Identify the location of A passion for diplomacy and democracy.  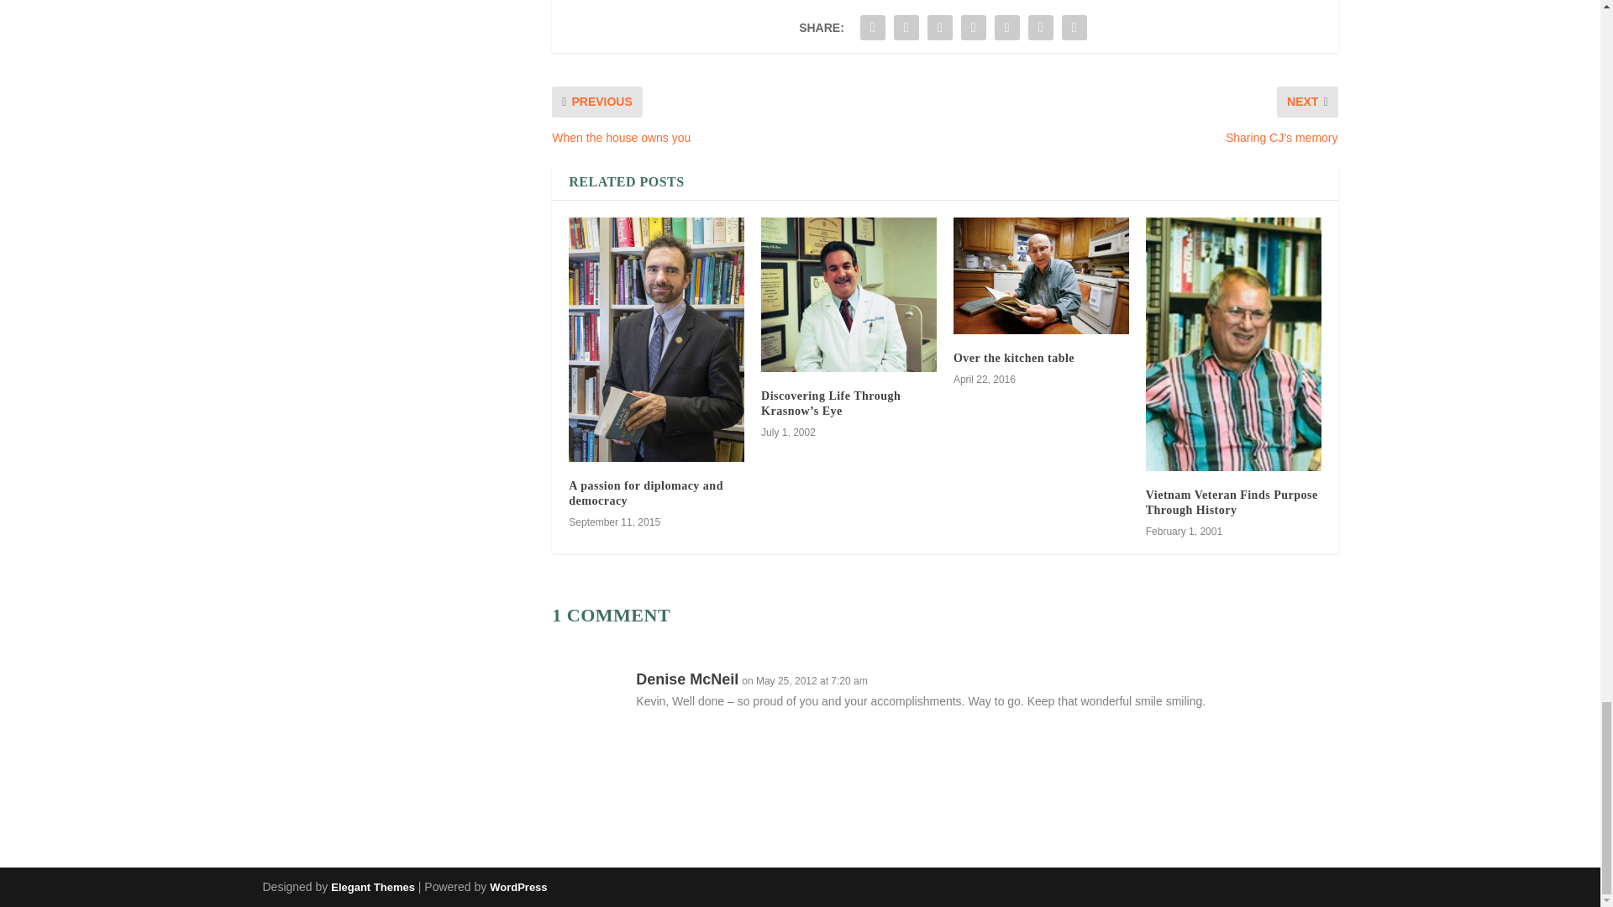
(645, 493).